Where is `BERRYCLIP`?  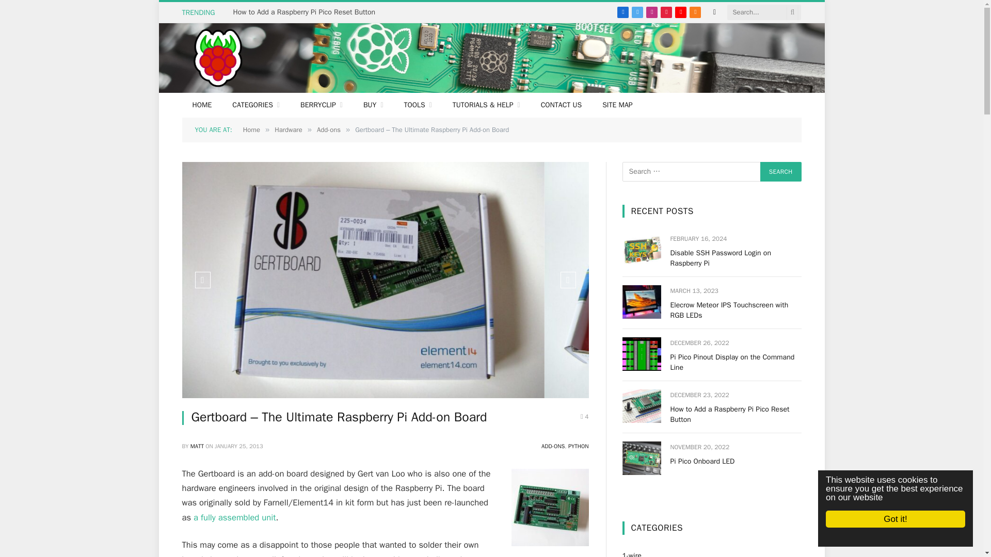
BERRYCLIP is located at coordinates (321, 105).